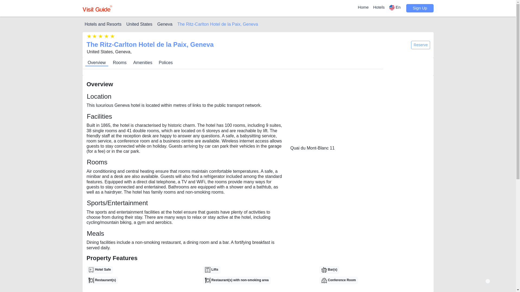  I want to click on En, so click(395, 8).